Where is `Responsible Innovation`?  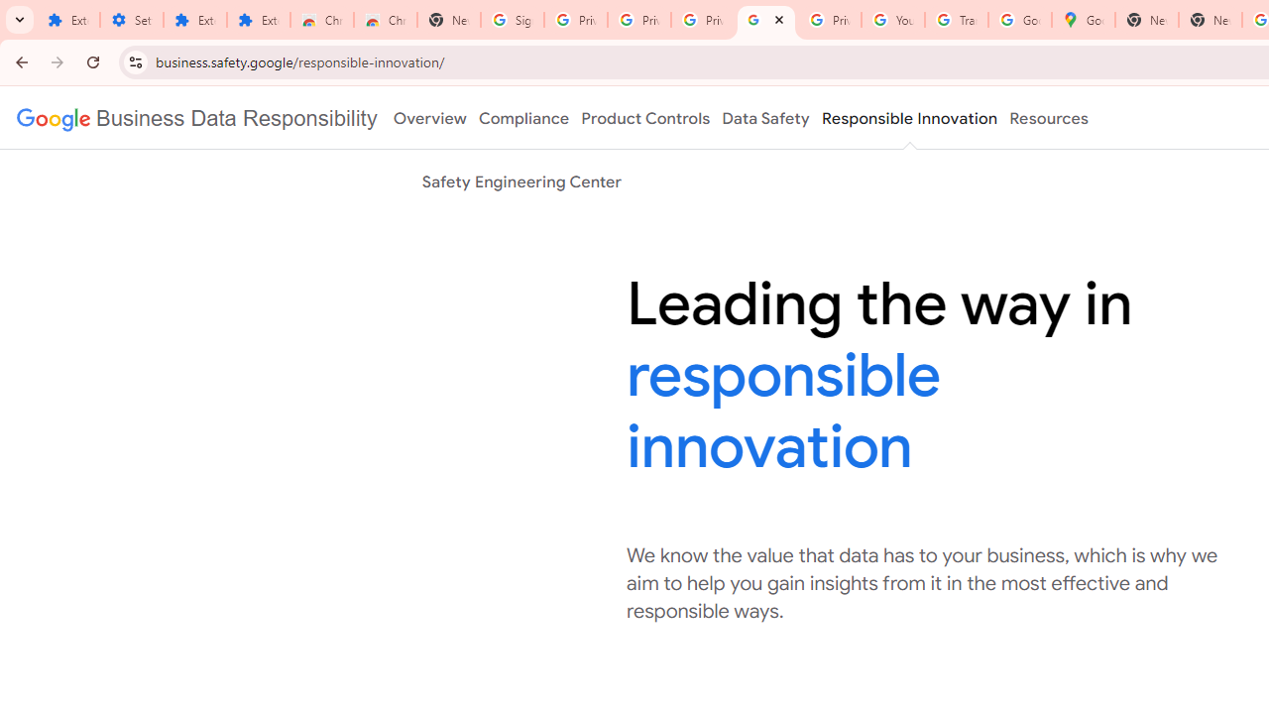 Responsible Innovation is located at coordinates (908, 118).